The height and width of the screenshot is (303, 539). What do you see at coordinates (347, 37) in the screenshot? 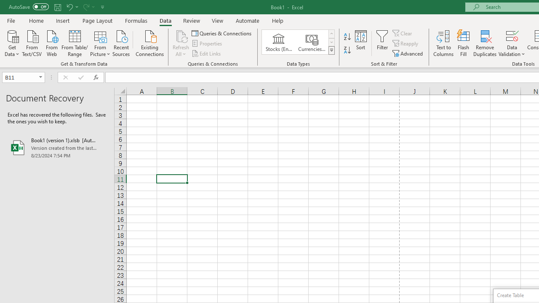
I see `Sort A to Z` at bounding box center [347, 37].